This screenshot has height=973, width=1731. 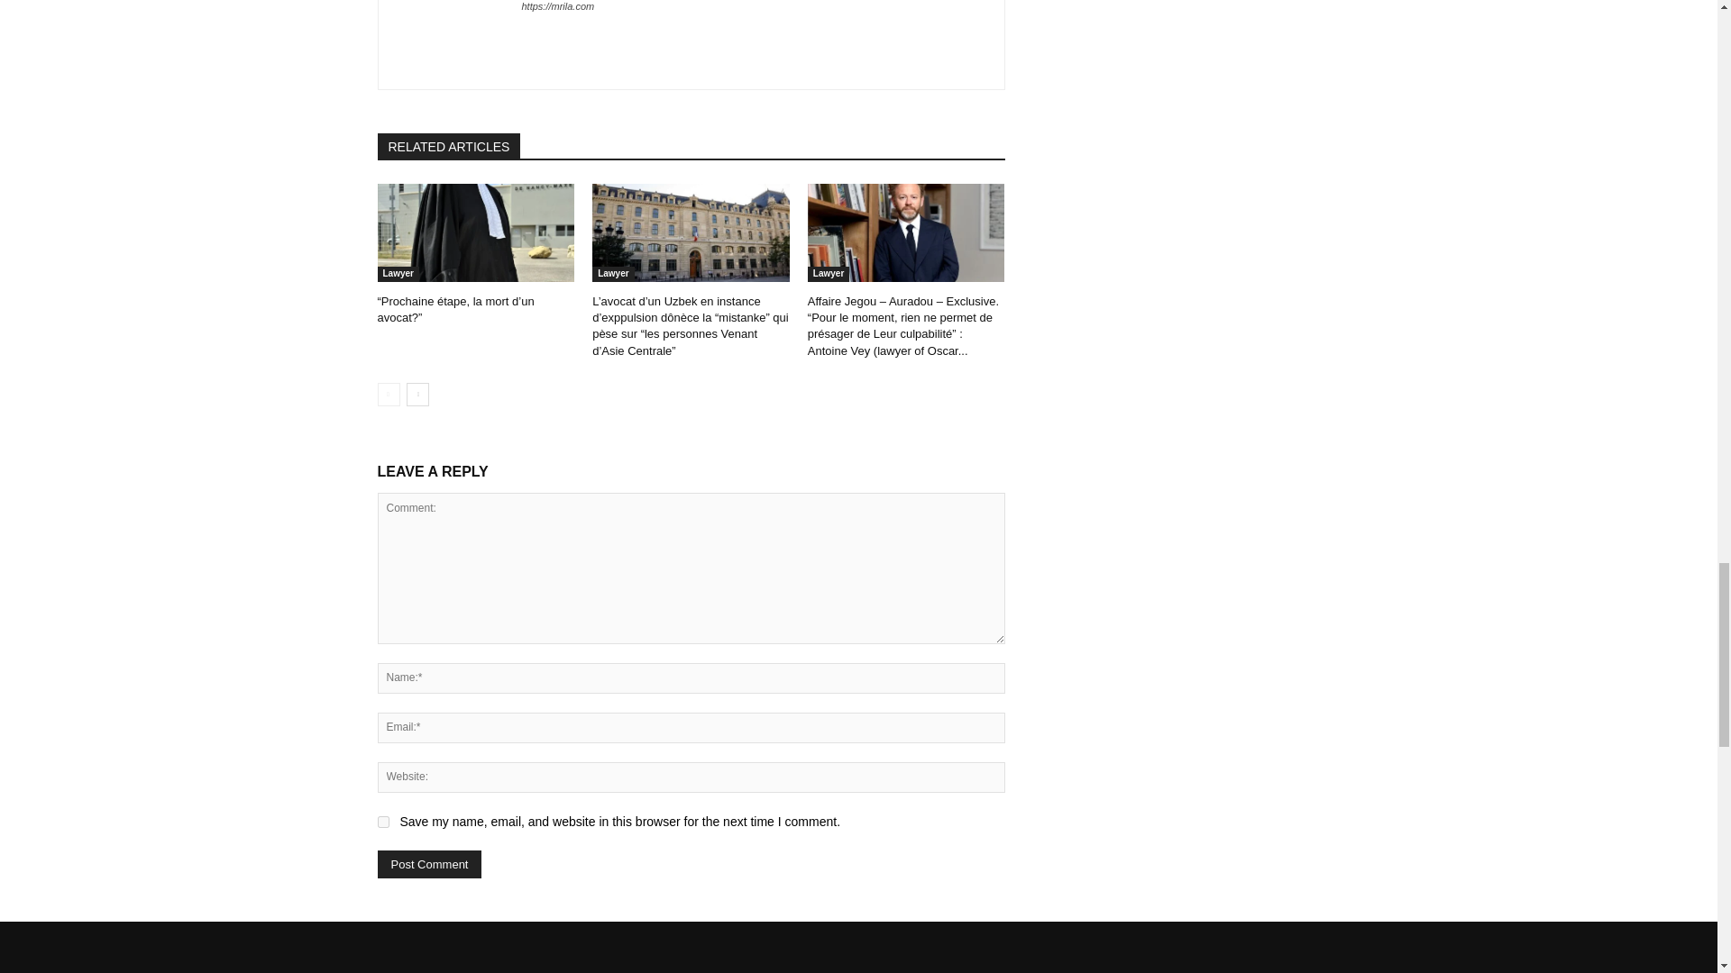 What do you see at coordinates (429, 864) in the screenshot?
I see `Post Comment` at bounding box center [429, 864].